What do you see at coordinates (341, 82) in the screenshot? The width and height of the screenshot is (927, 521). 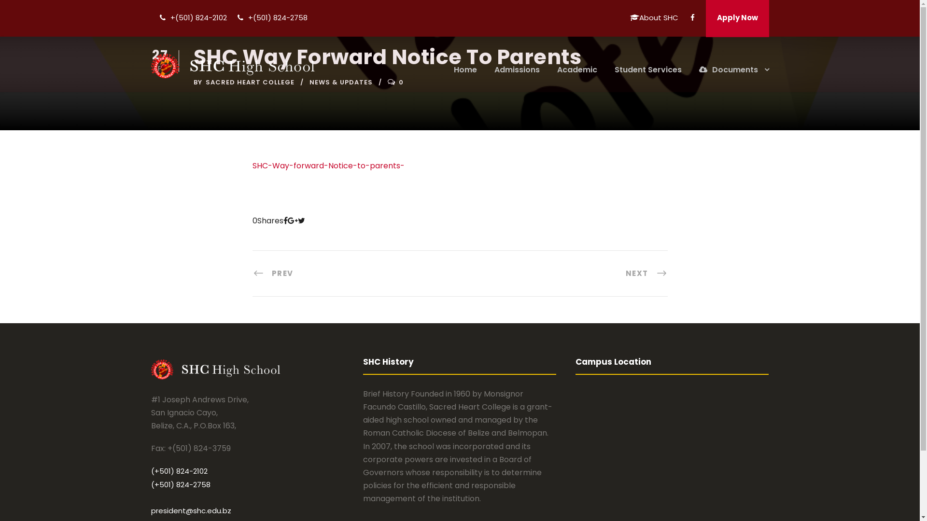 I see `NEWS & UPDATES` at bounding box center [341, 82].